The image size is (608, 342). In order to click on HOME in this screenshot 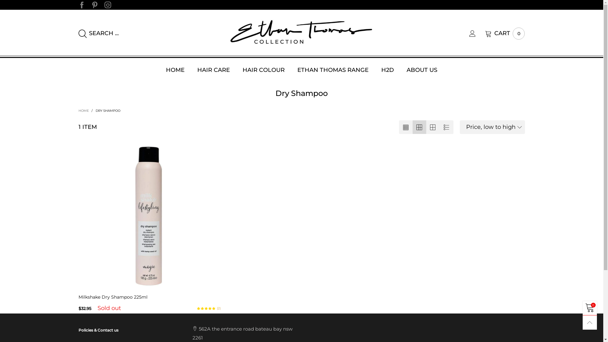, I will do `click(84, 111)`.